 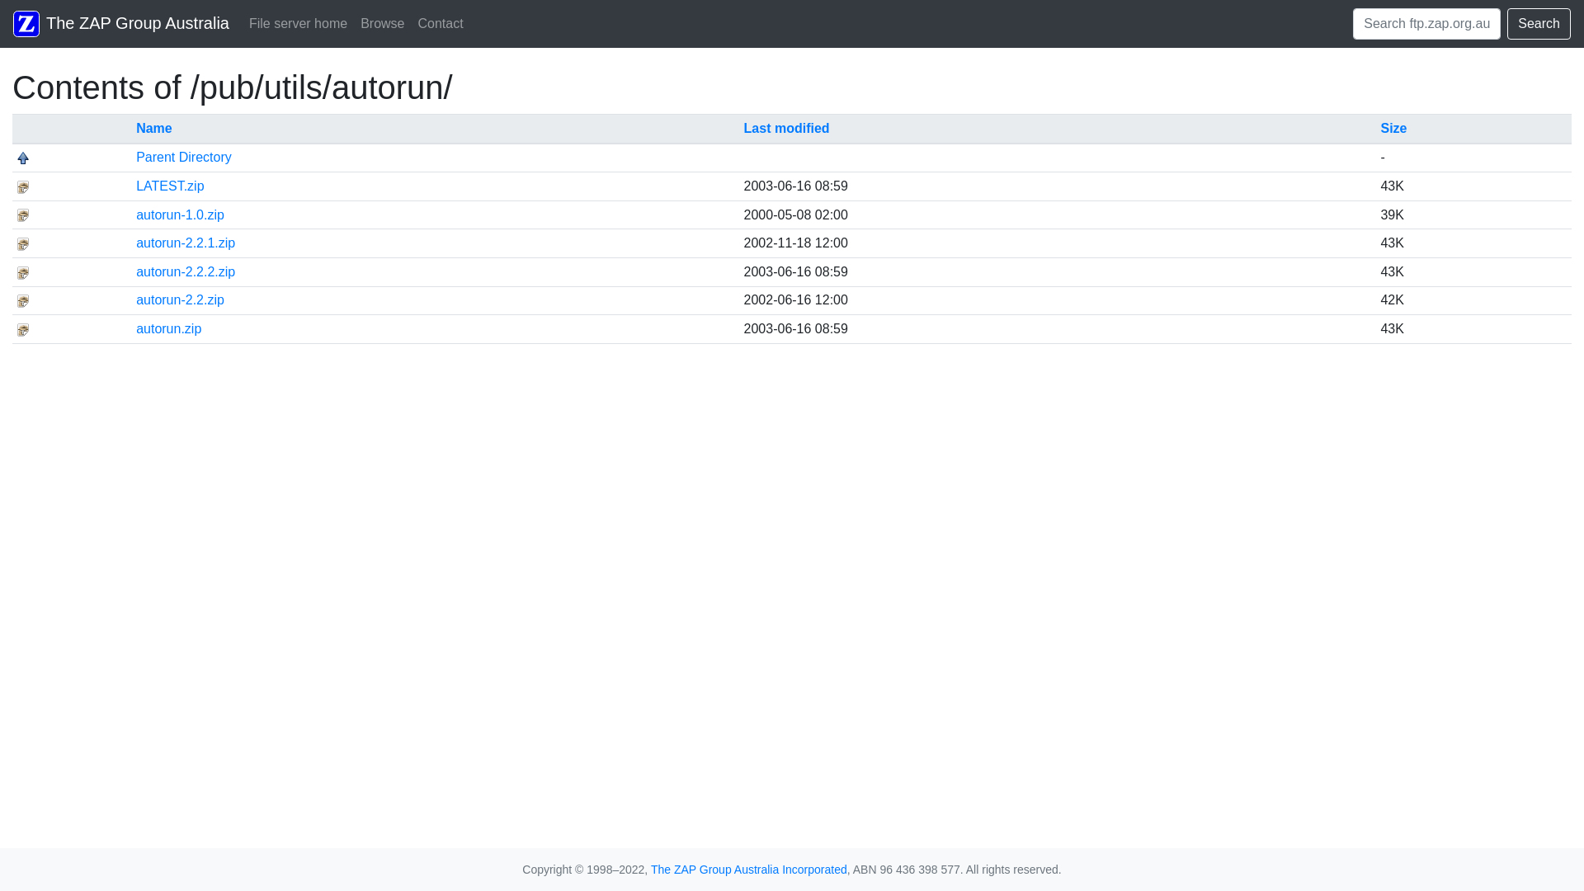 What do you see at coordinates (383, 24) in the screenshot?
I see `Browse` at bounding box center [383, 24].